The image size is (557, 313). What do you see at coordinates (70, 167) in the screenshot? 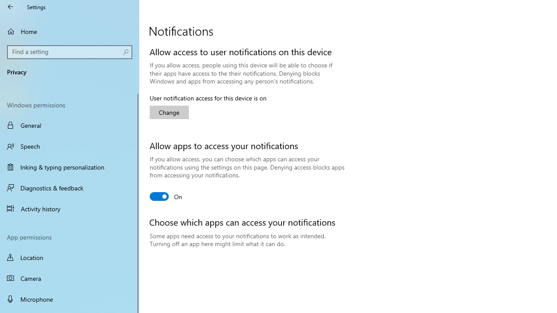
I see `Inking & typing personalization` at bounding box center [70, 167].